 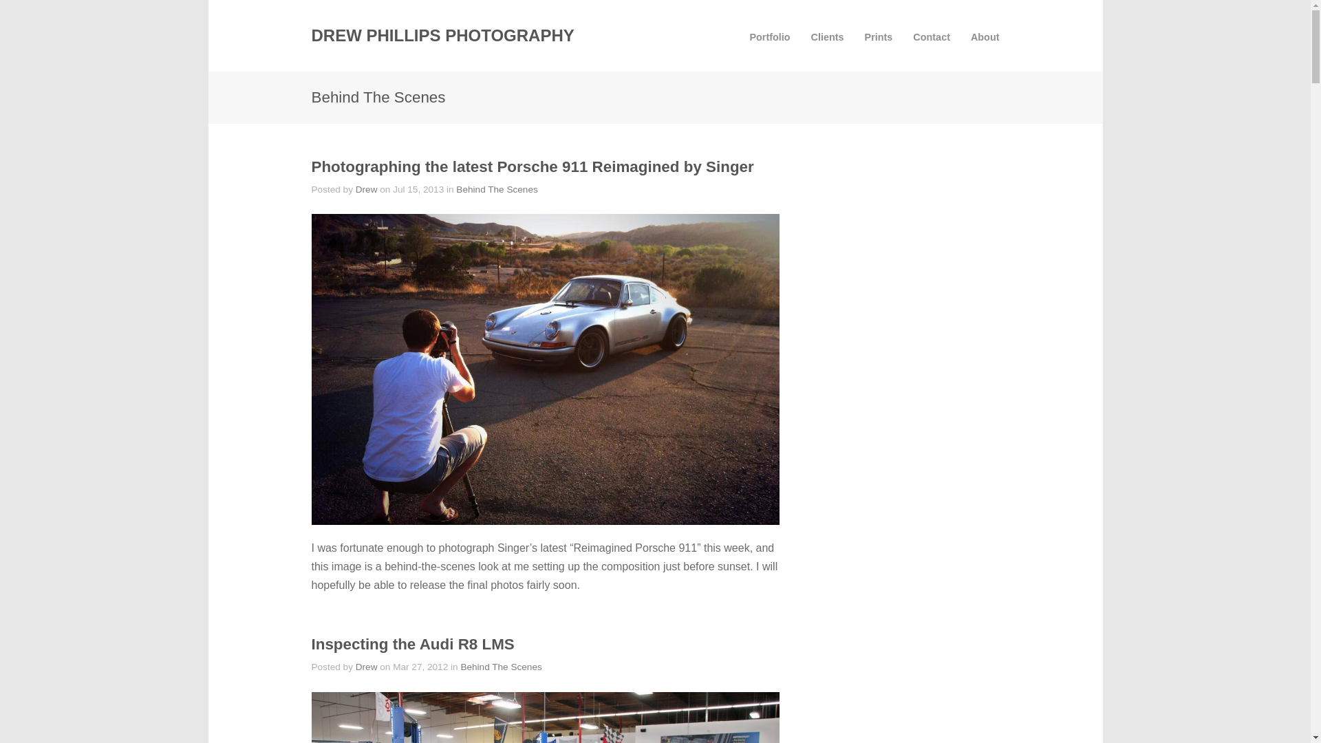 What do you see at coordinates (531, 166) in the screenshot?
I see `Photographing the latest Porsche 911 Reimagined by Singer` at bounding box center [531, 166].